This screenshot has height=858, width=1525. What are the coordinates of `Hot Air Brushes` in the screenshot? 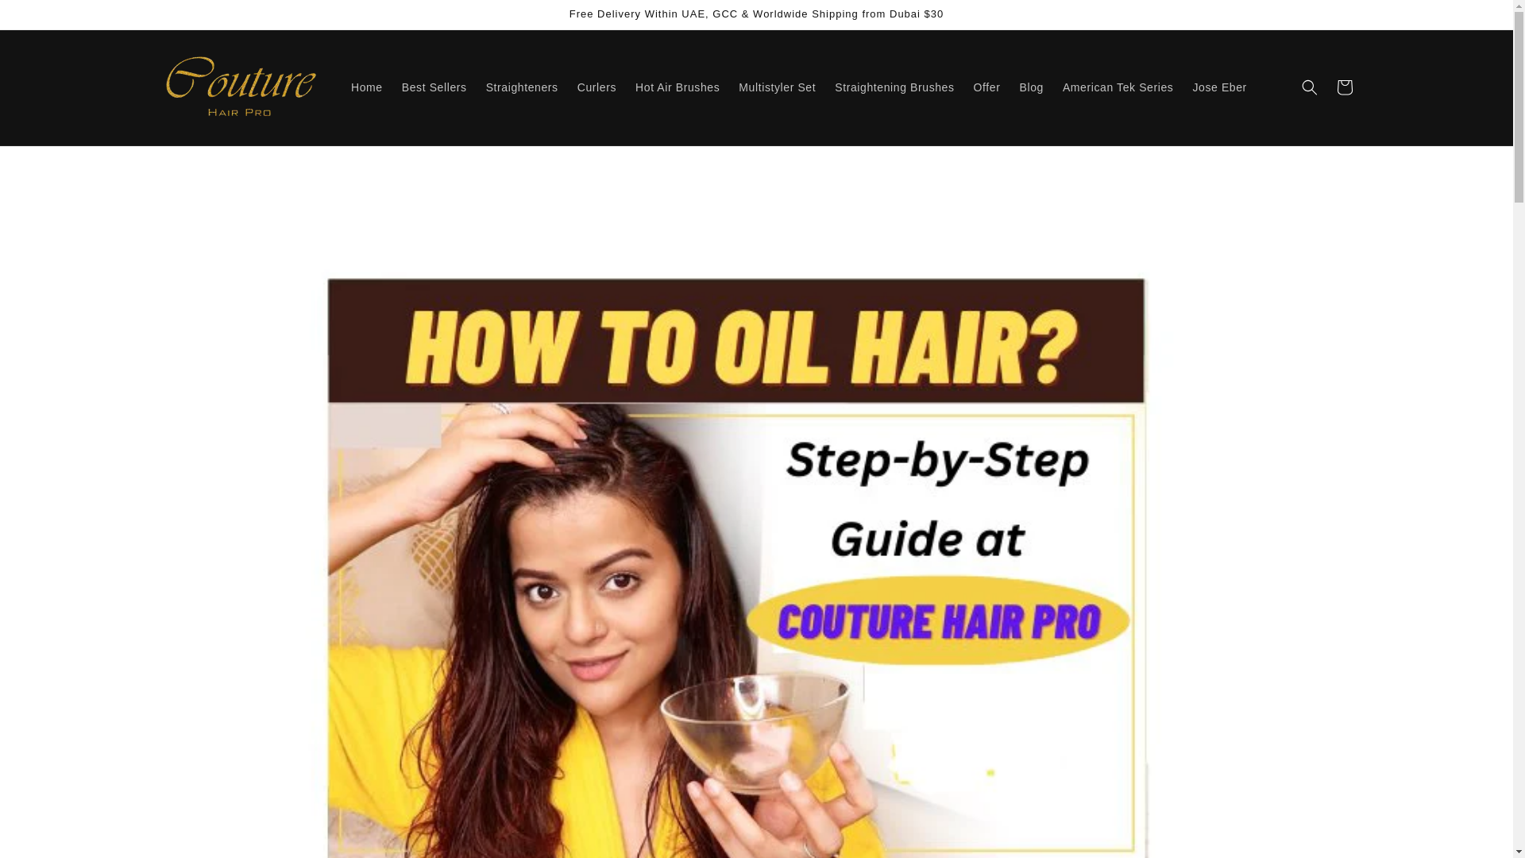 It's located at (677, 87).